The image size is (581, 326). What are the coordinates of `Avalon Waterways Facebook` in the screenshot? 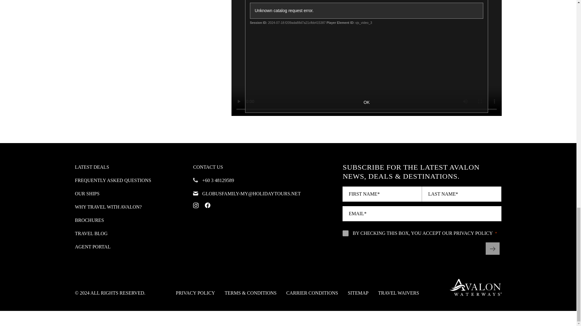 It's located at (208, 205).